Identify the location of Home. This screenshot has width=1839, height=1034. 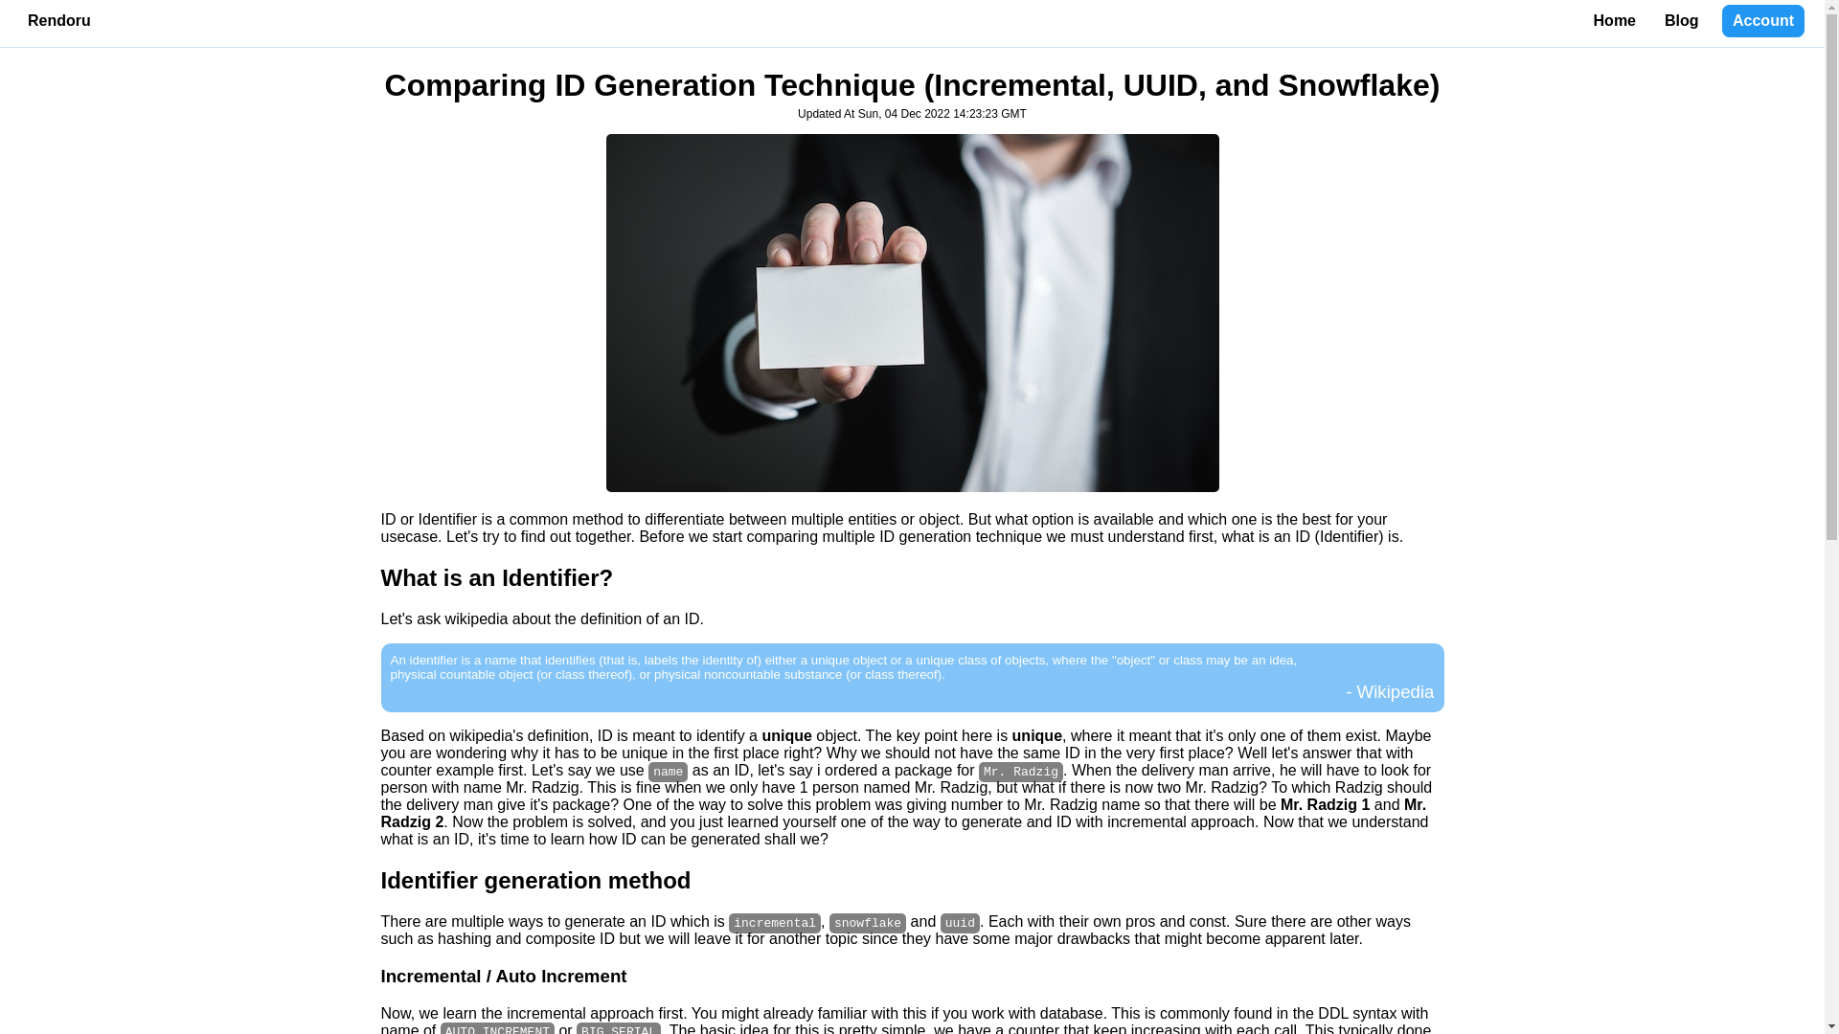
(1615, 21).